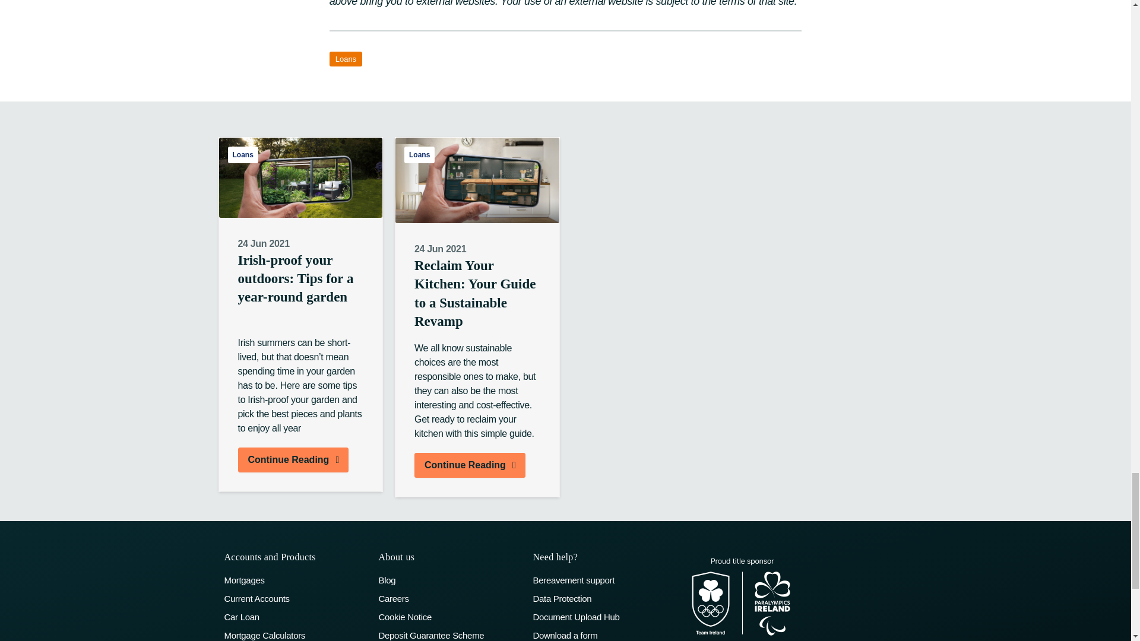 This screenshot has width=1140, height=641. Describe the element at coordinates (419, 155) in the screenshot. I see `Loans` at that location.